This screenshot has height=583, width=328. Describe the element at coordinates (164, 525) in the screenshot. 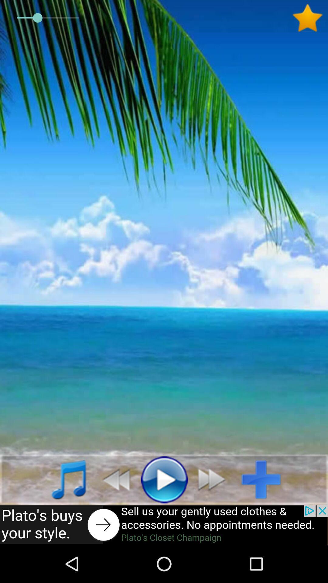

I see `advertisement` at that location.